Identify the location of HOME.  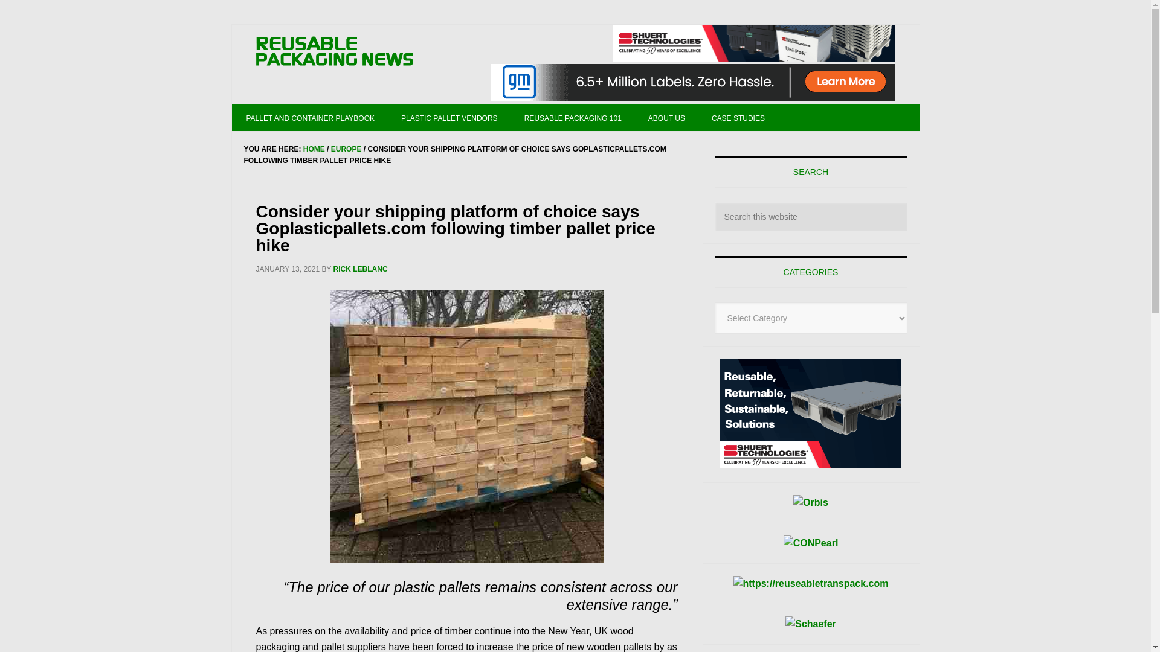
(314, 149).